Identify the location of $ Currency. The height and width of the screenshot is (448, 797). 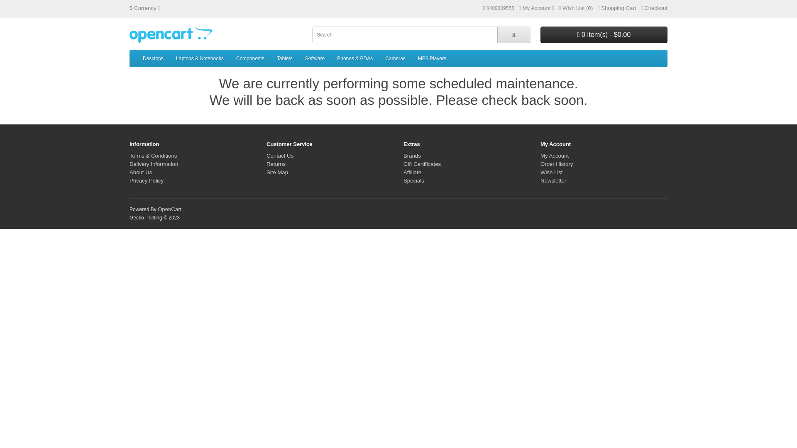
(144, 8).